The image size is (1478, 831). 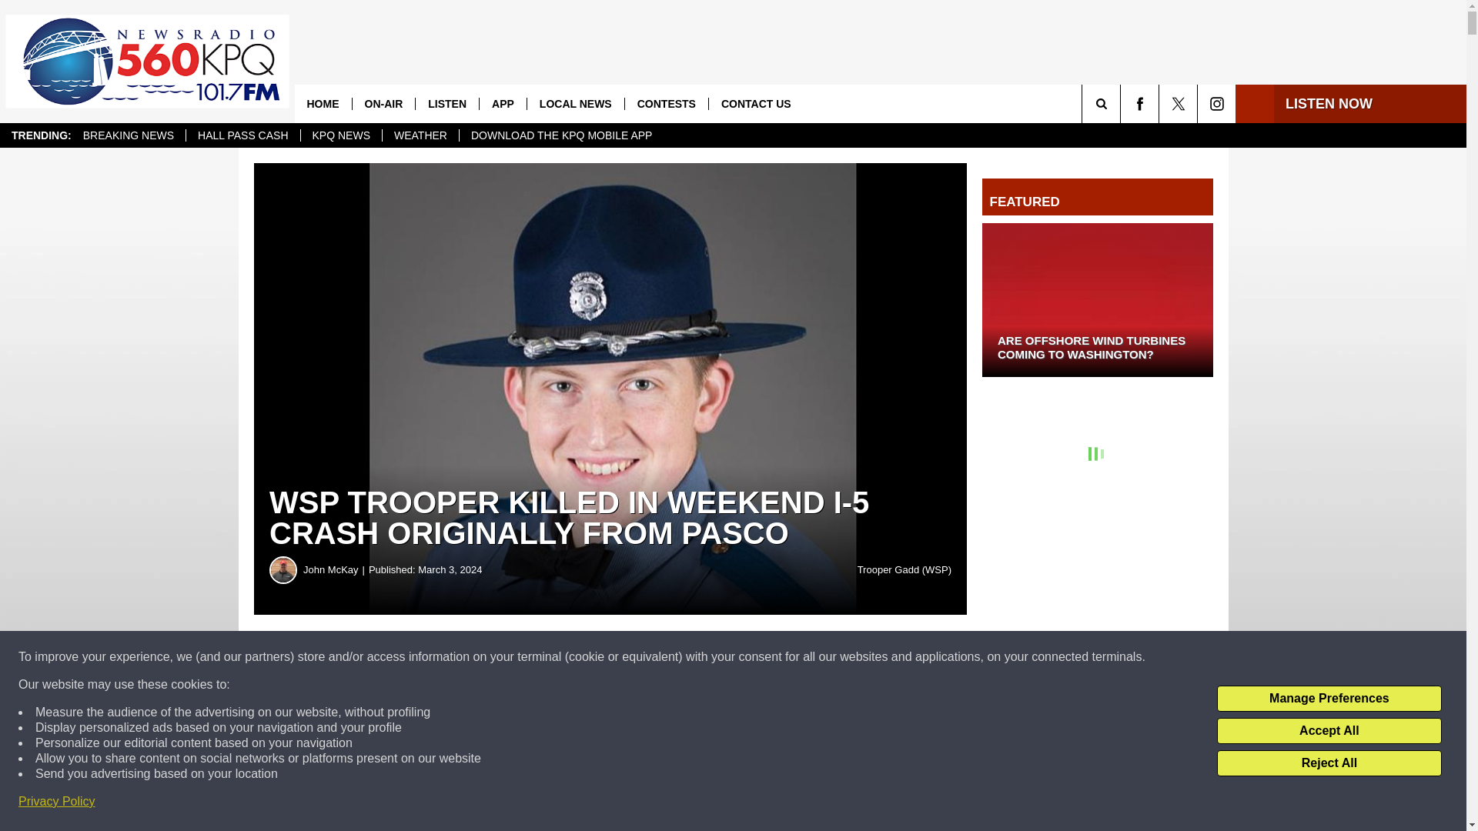 I want to click on Privacy Policy, so click(x=57, y=802).